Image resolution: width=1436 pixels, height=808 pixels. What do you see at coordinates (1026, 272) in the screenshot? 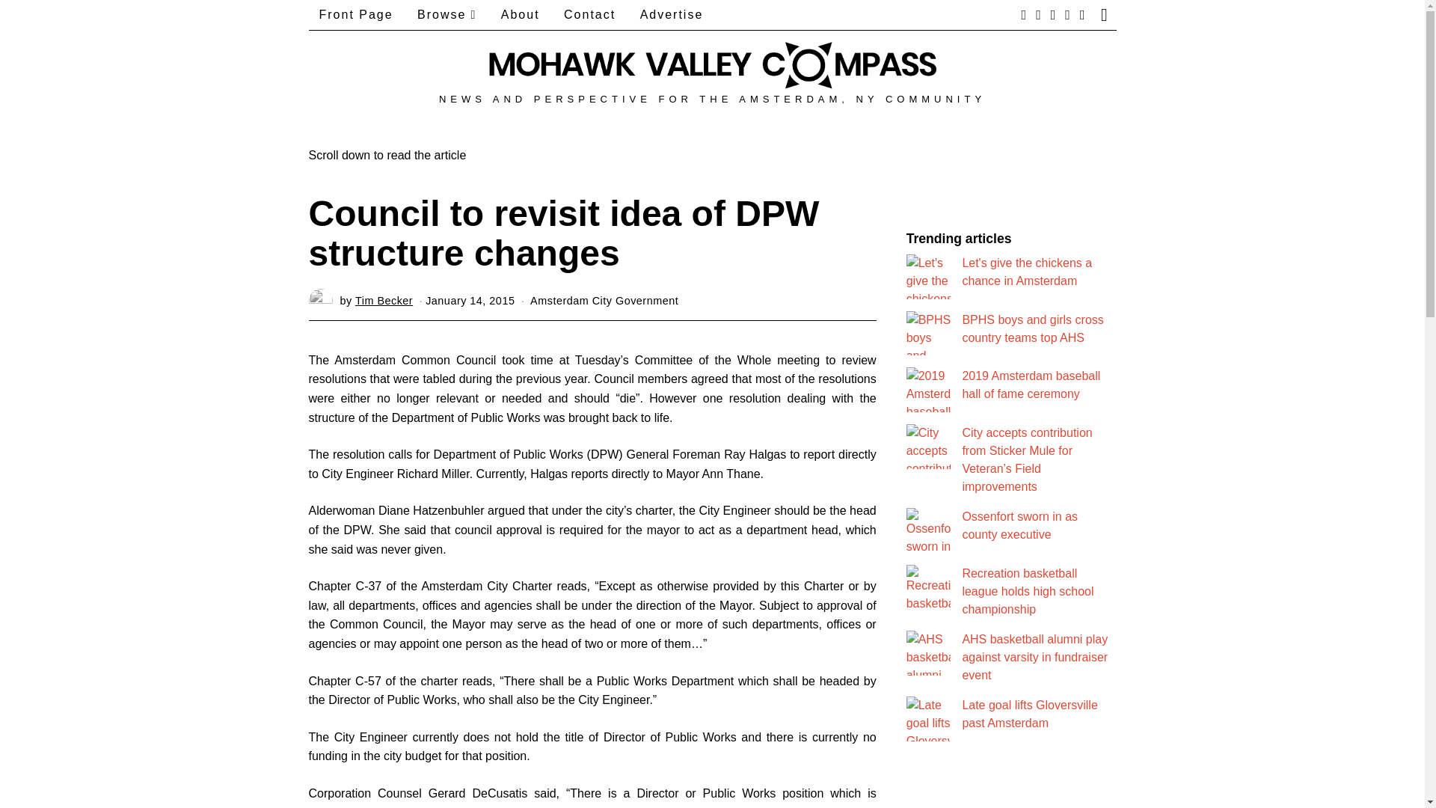
I see `Let's give the chickens a chance in Amsterdam` at bounding box center [1026, 272].